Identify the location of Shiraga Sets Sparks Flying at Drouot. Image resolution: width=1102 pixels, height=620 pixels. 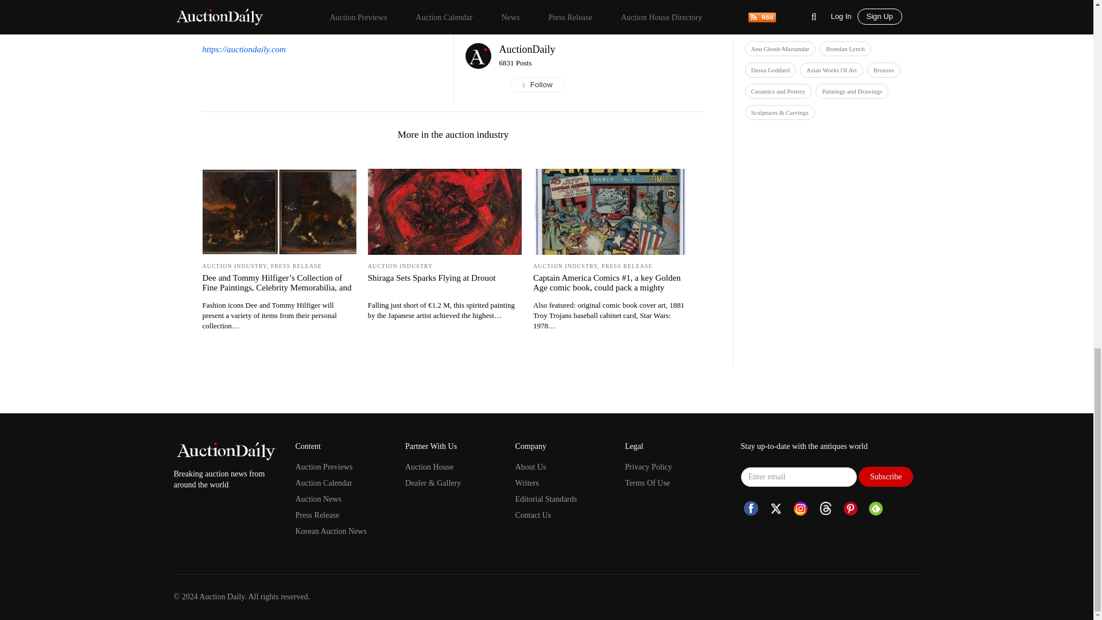
(444, 278).